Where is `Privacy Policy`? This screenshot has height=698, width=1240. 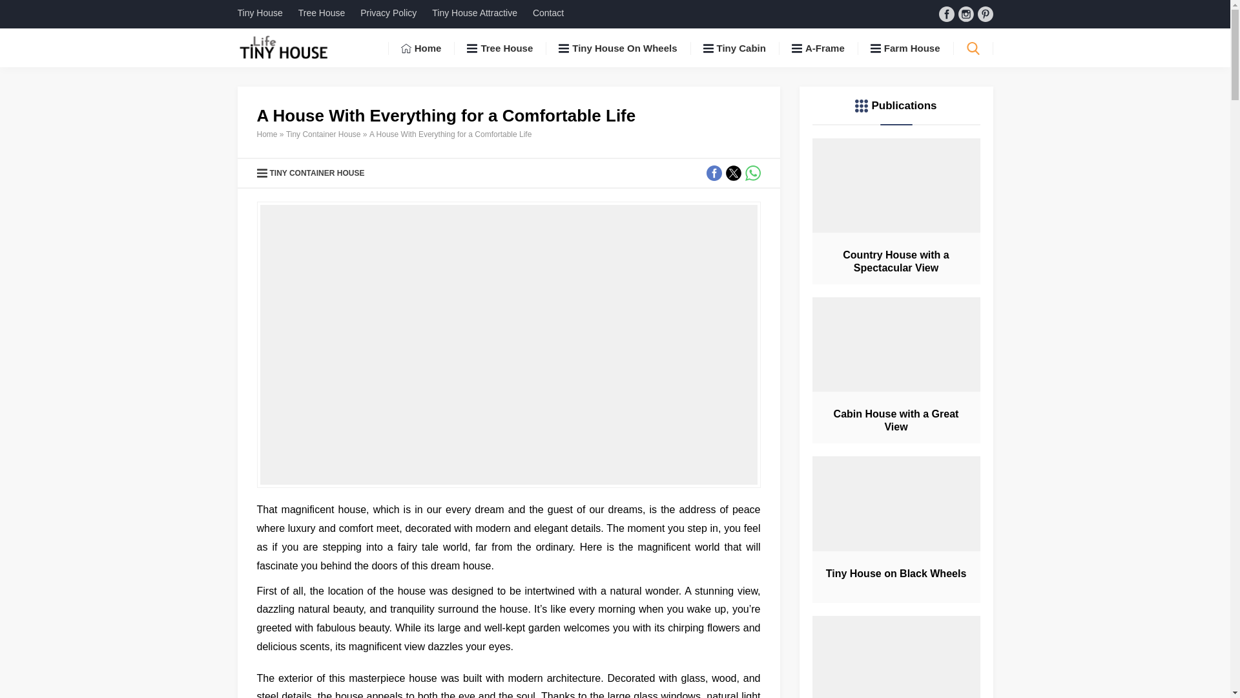
Privacy Policy is located at coordinates (389, 13).